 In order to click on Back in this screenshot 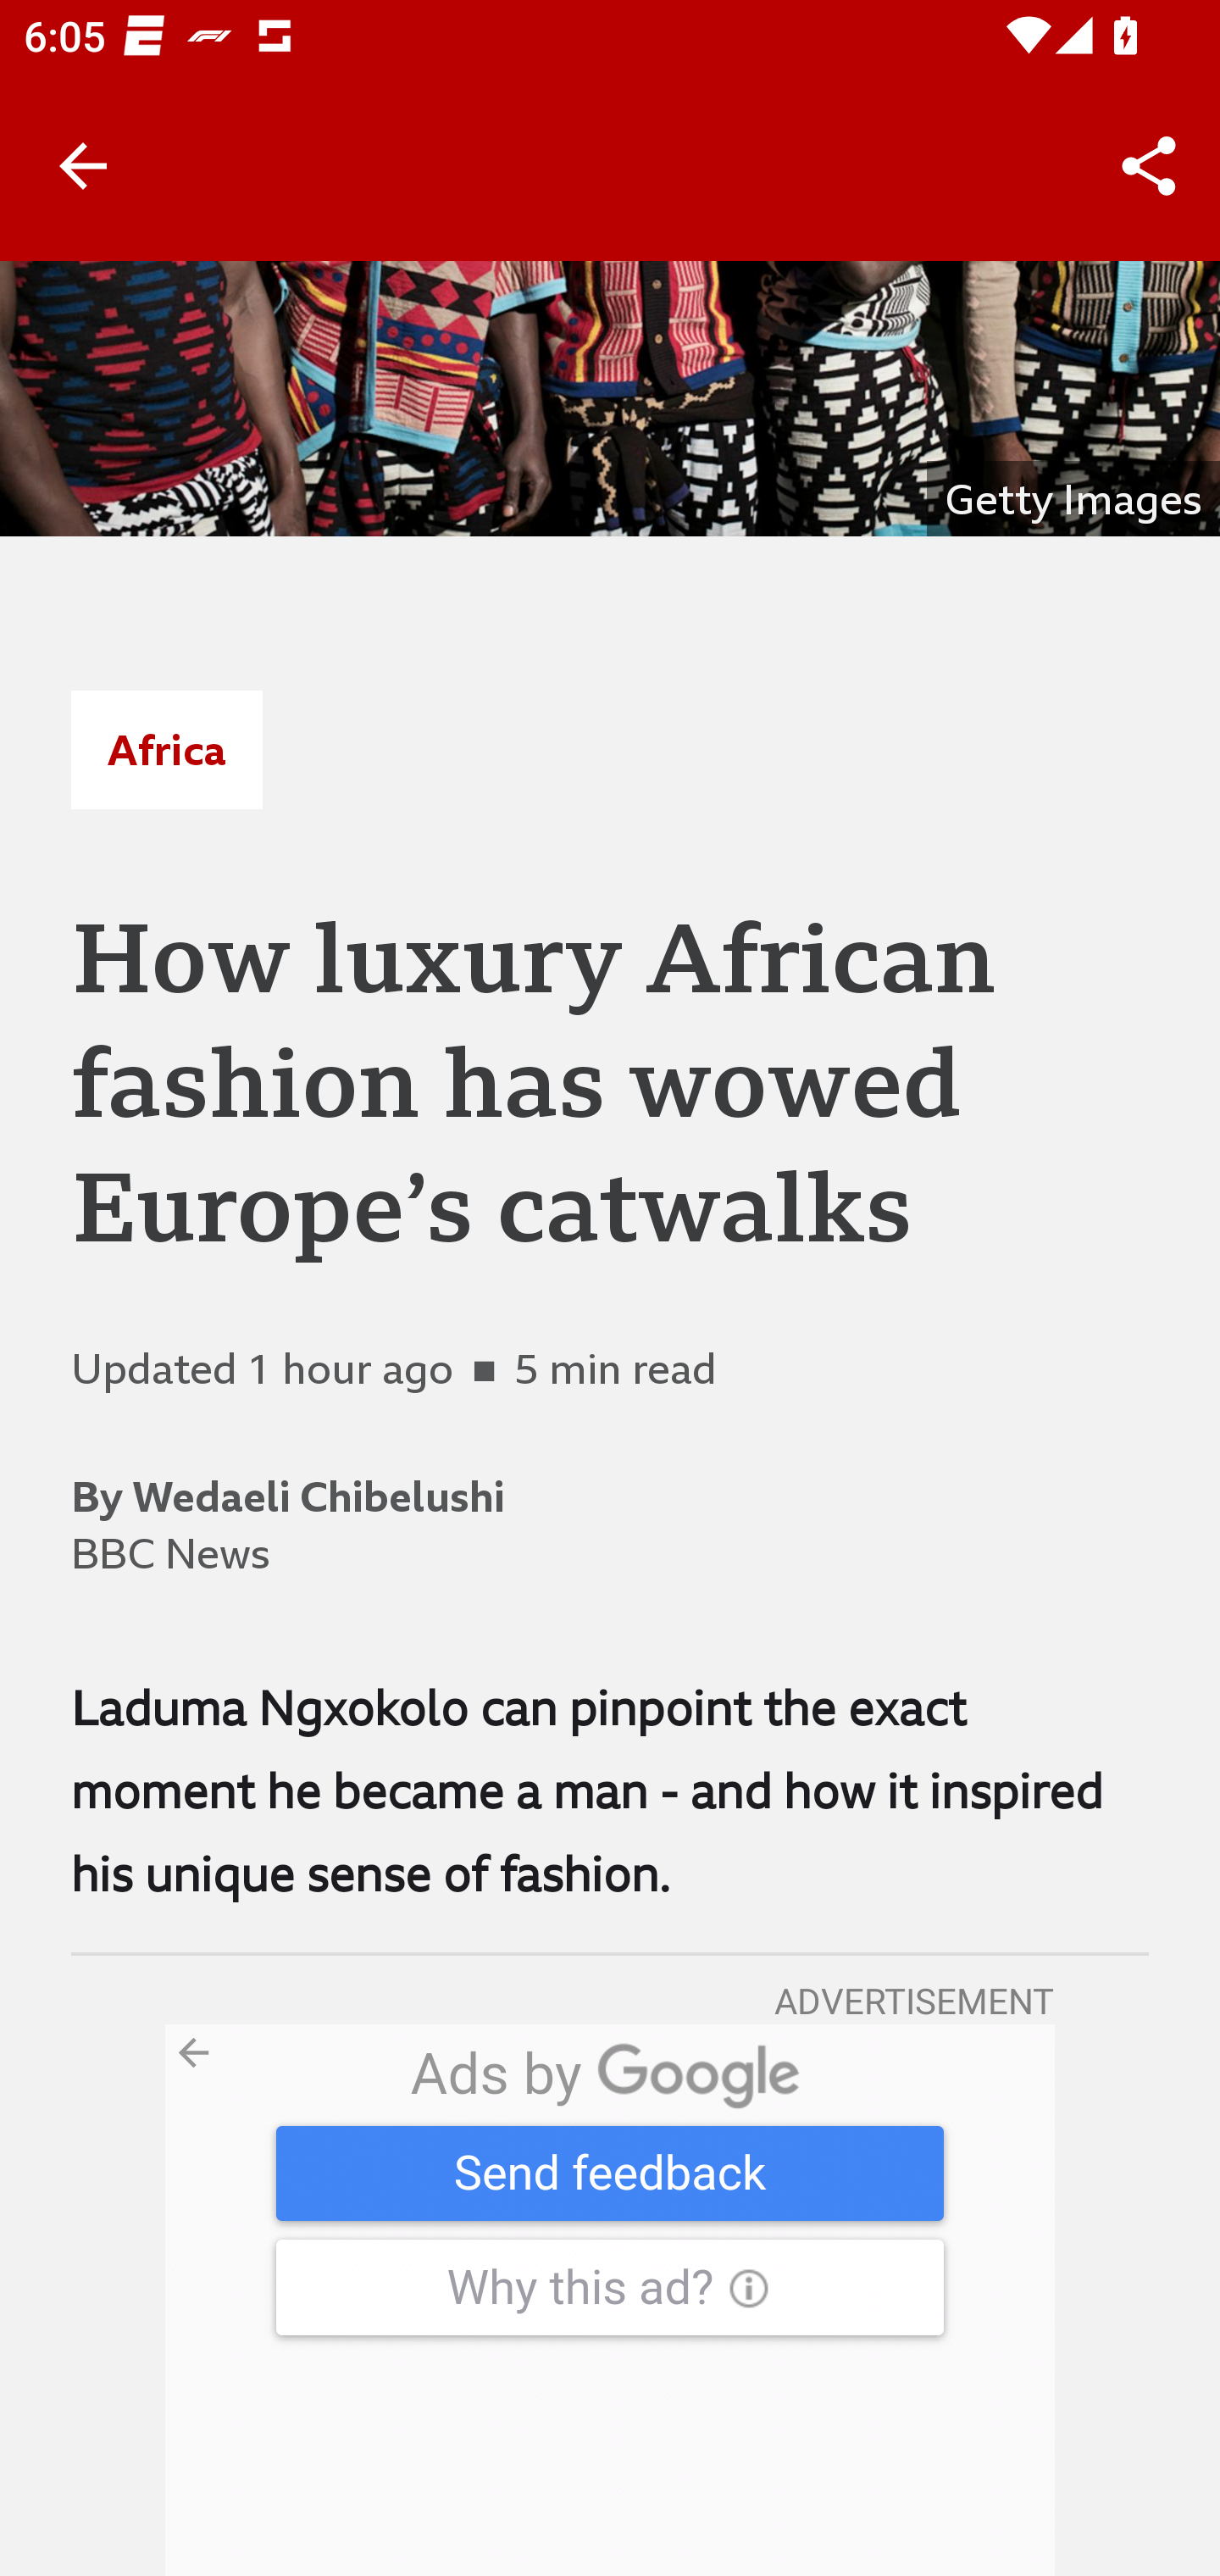, I will do `click(83, 166)`.